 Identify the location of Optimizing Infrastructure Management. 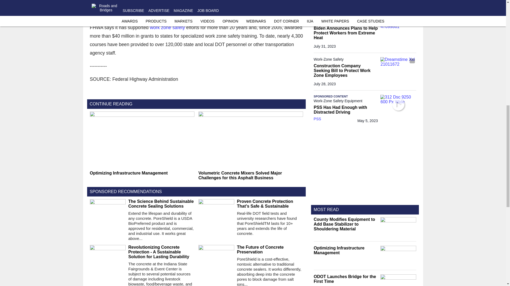
(142, 173).